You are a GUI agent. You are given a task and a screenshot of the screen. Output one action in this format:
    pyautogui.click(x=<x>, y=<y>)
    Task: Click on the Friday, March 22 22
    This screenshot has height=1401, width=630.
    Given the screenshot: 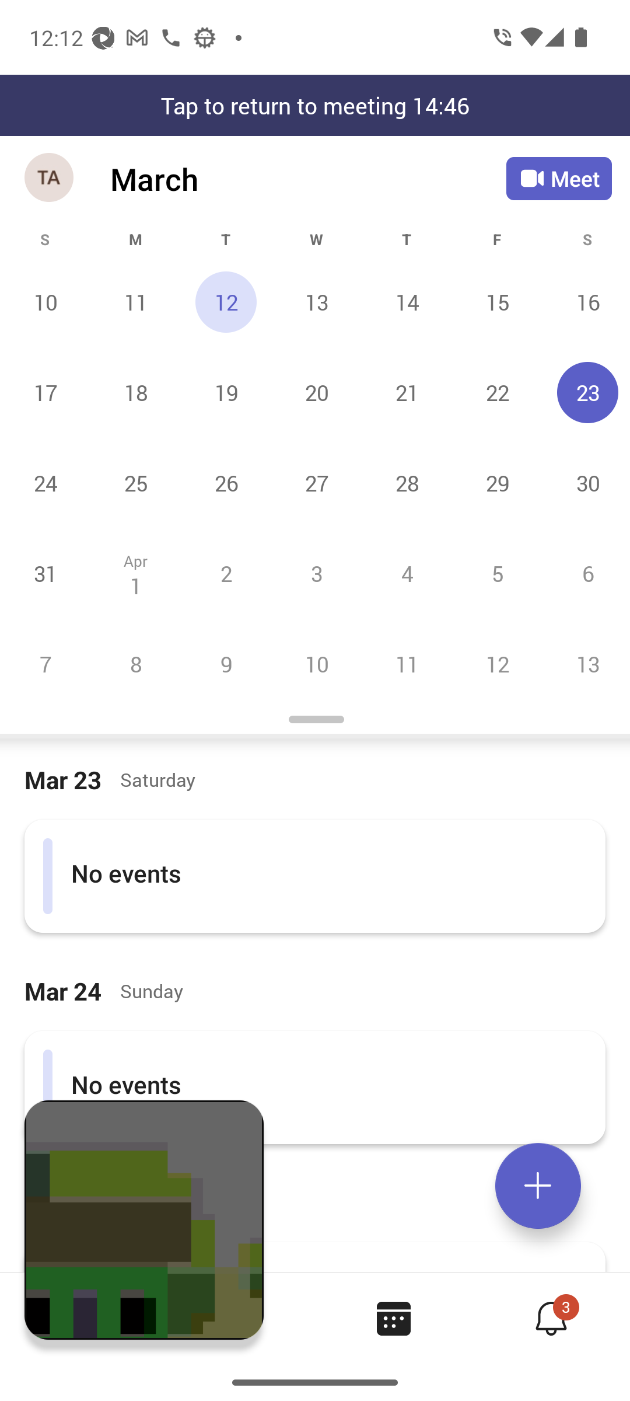 What is the action you would take?
    pyautogui.click(x=497, y=392)
    